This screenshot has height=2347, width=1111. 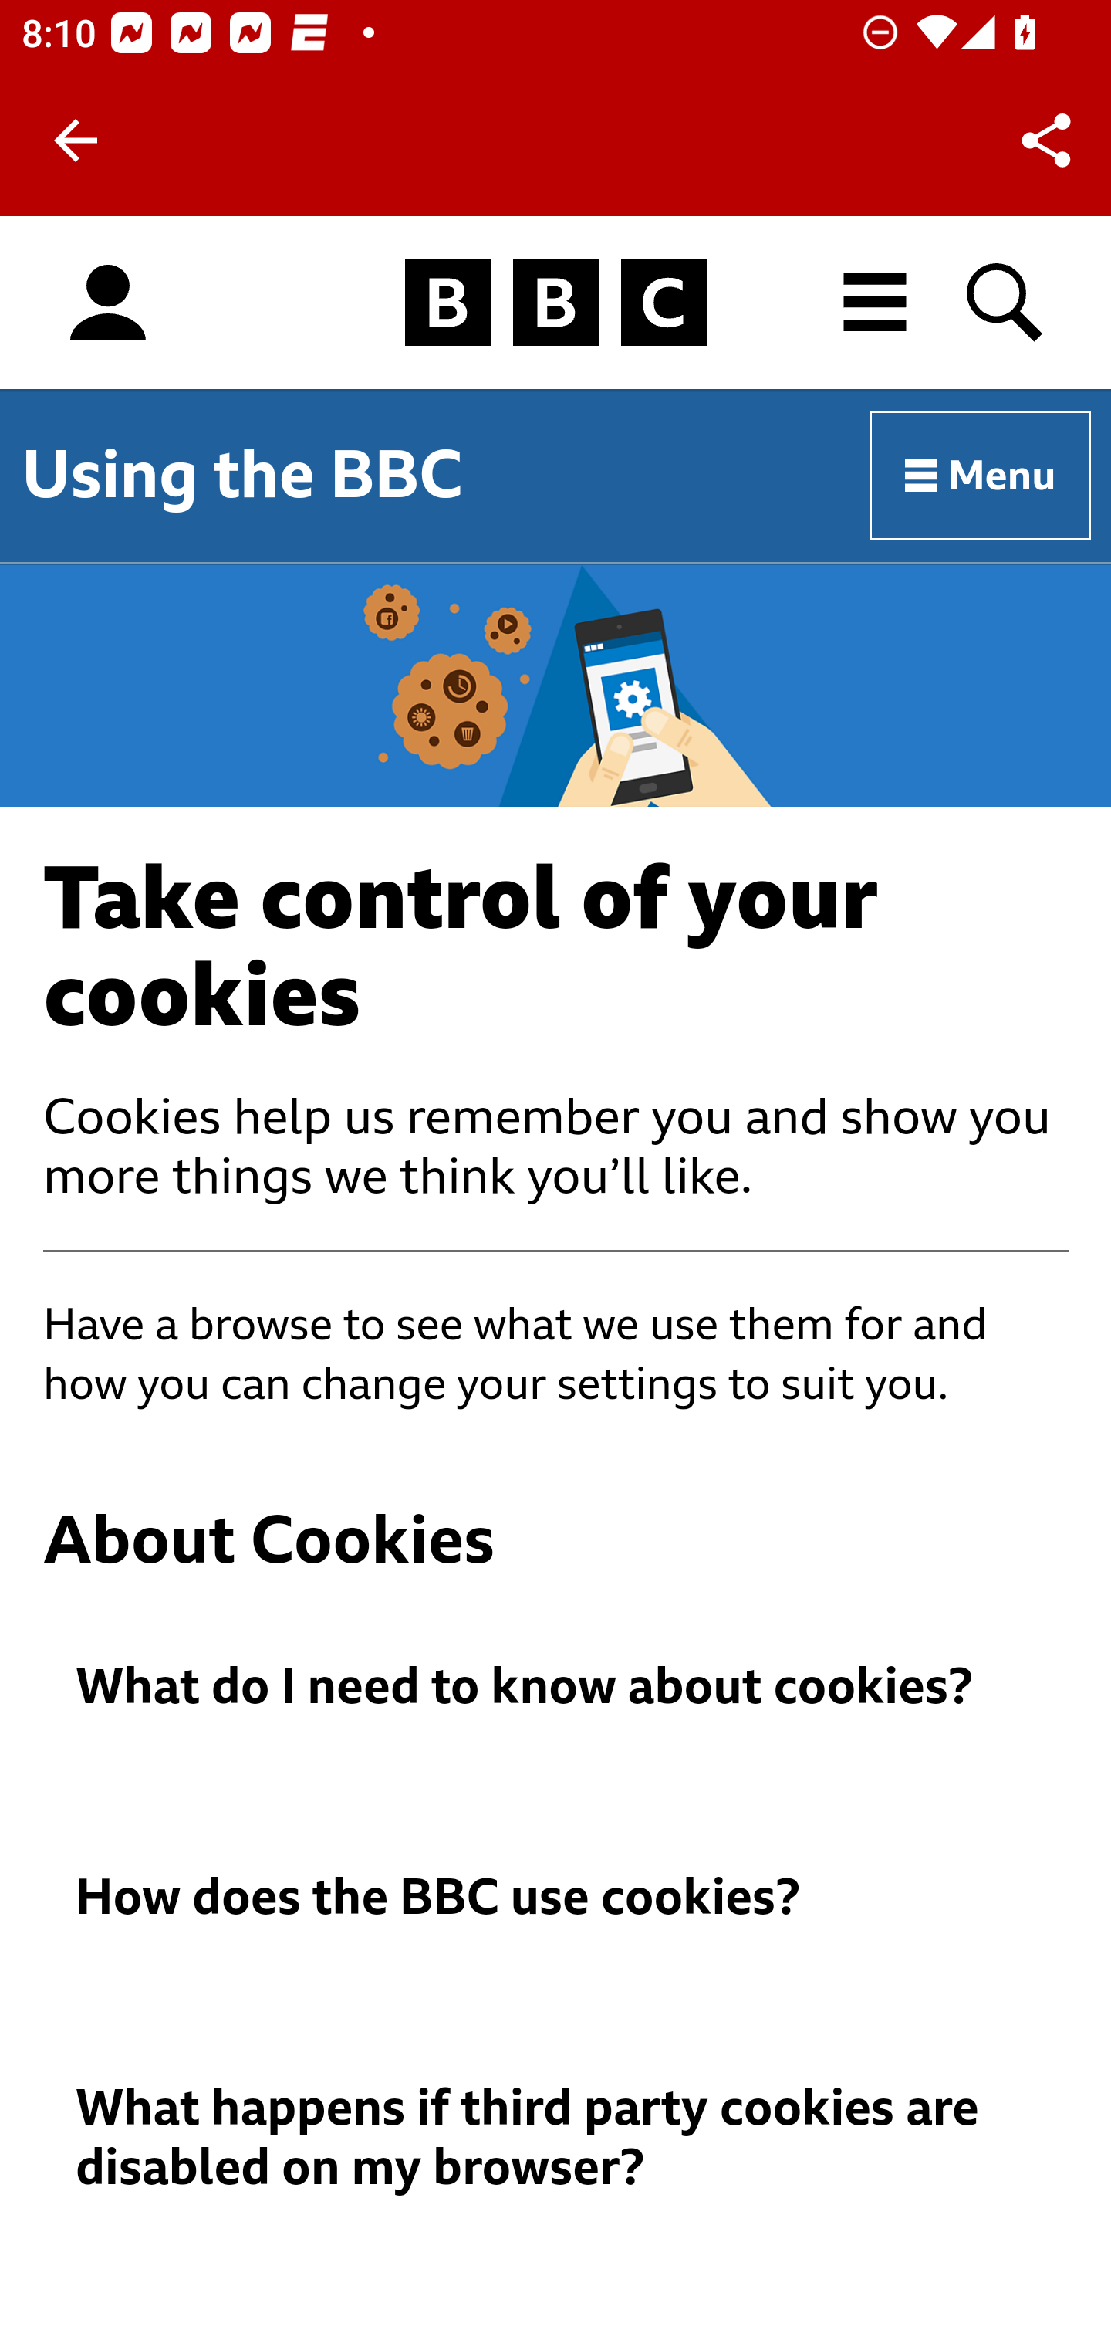 What do you see at coordinates (76, 141) in the screenshot?
I see `Back` at bounding box center [76, 141].